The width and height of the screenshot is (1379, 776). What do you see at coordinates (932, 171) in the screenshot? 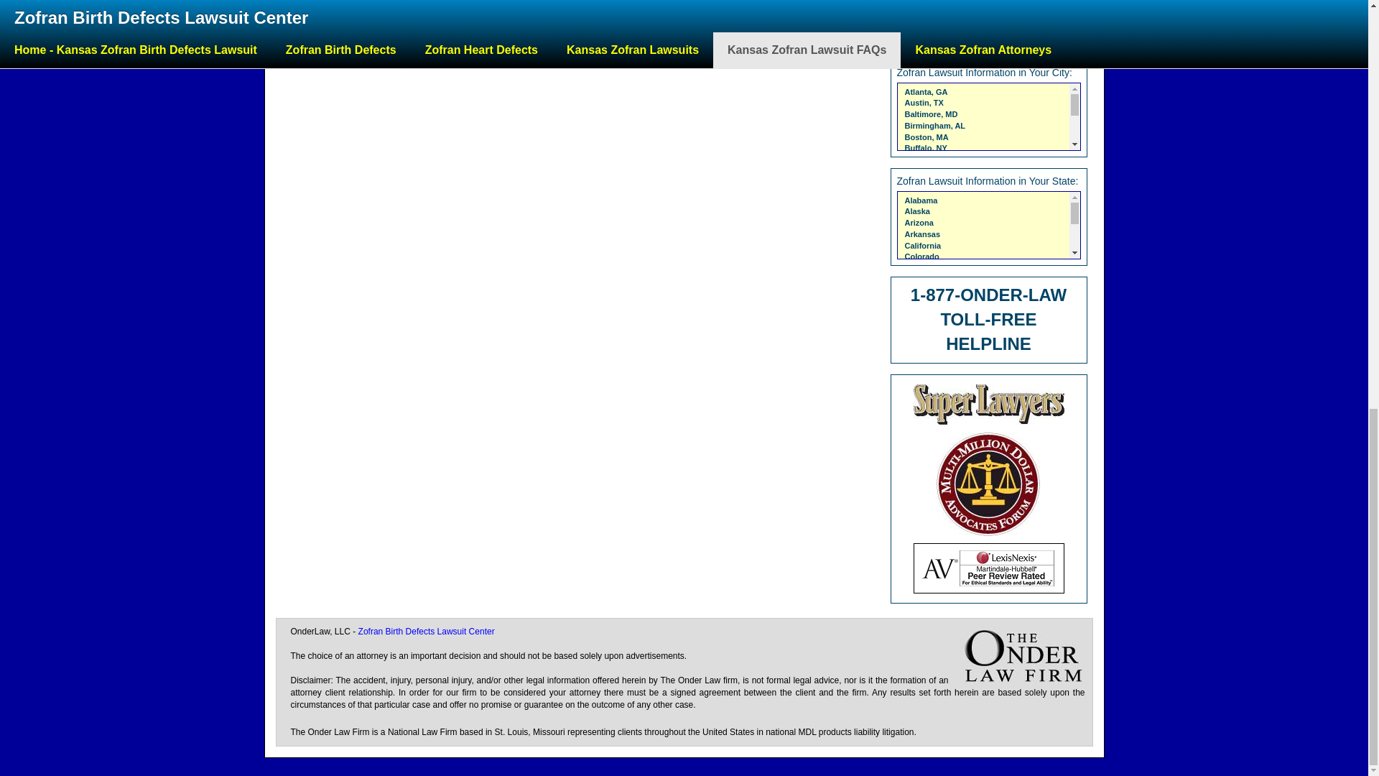
I see `Cincinnati, OH` at bounding box center [932, 171].